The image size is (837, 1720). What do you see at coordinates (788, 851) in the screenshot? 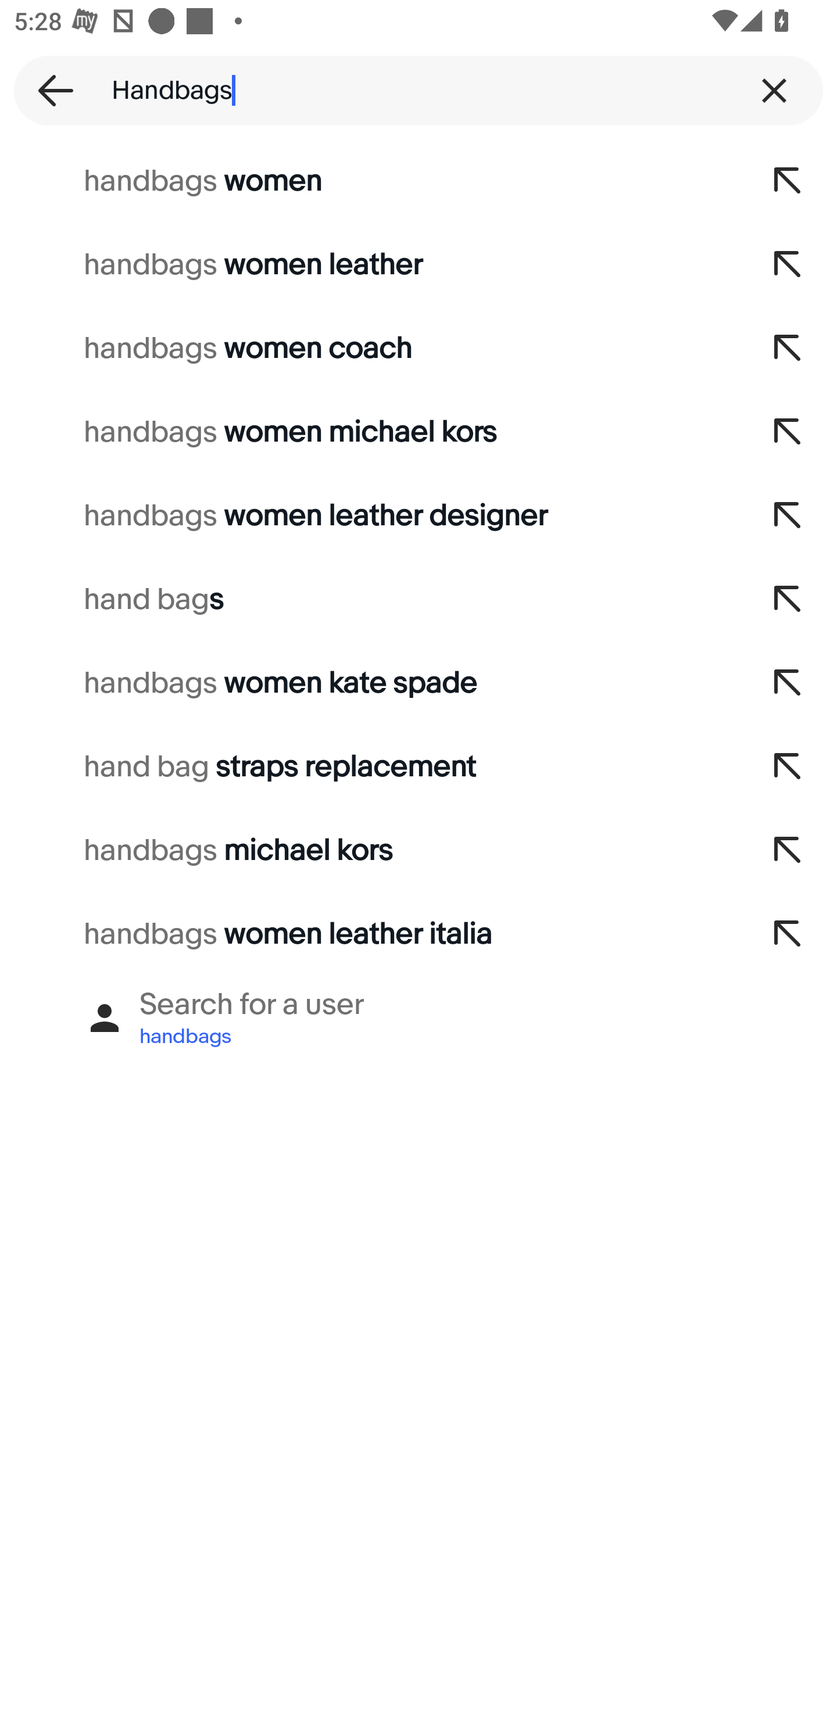
I see `Add to search query,handbags michael kors` at bounding box center [788, 851].